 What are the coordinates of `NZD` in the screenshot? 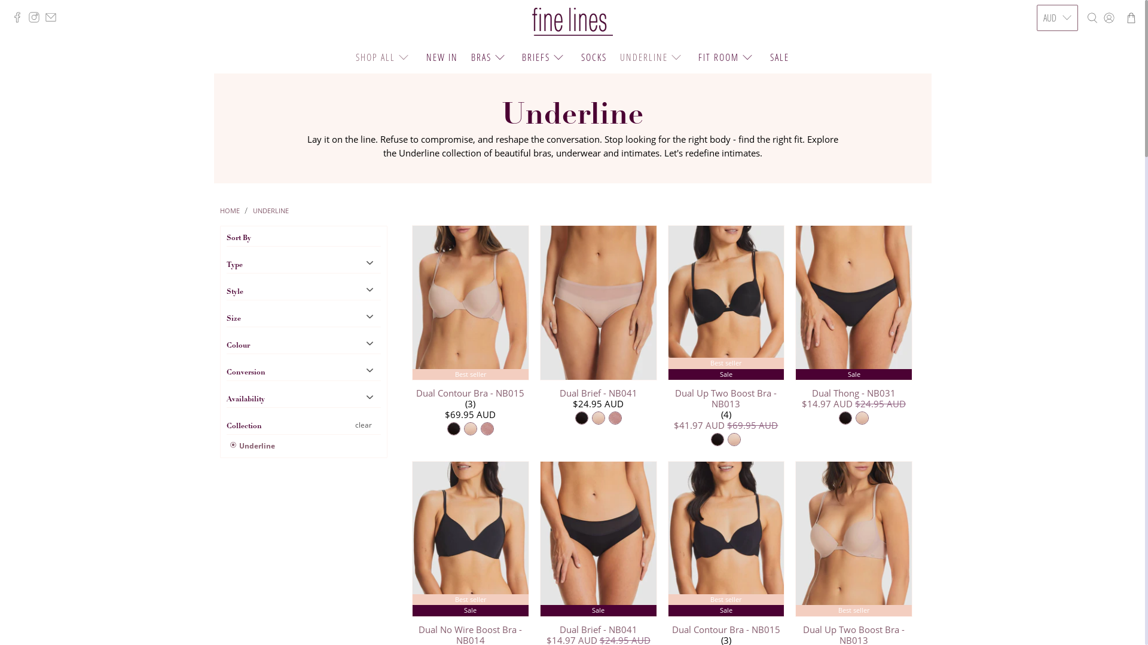 It's located at (1057, 73).